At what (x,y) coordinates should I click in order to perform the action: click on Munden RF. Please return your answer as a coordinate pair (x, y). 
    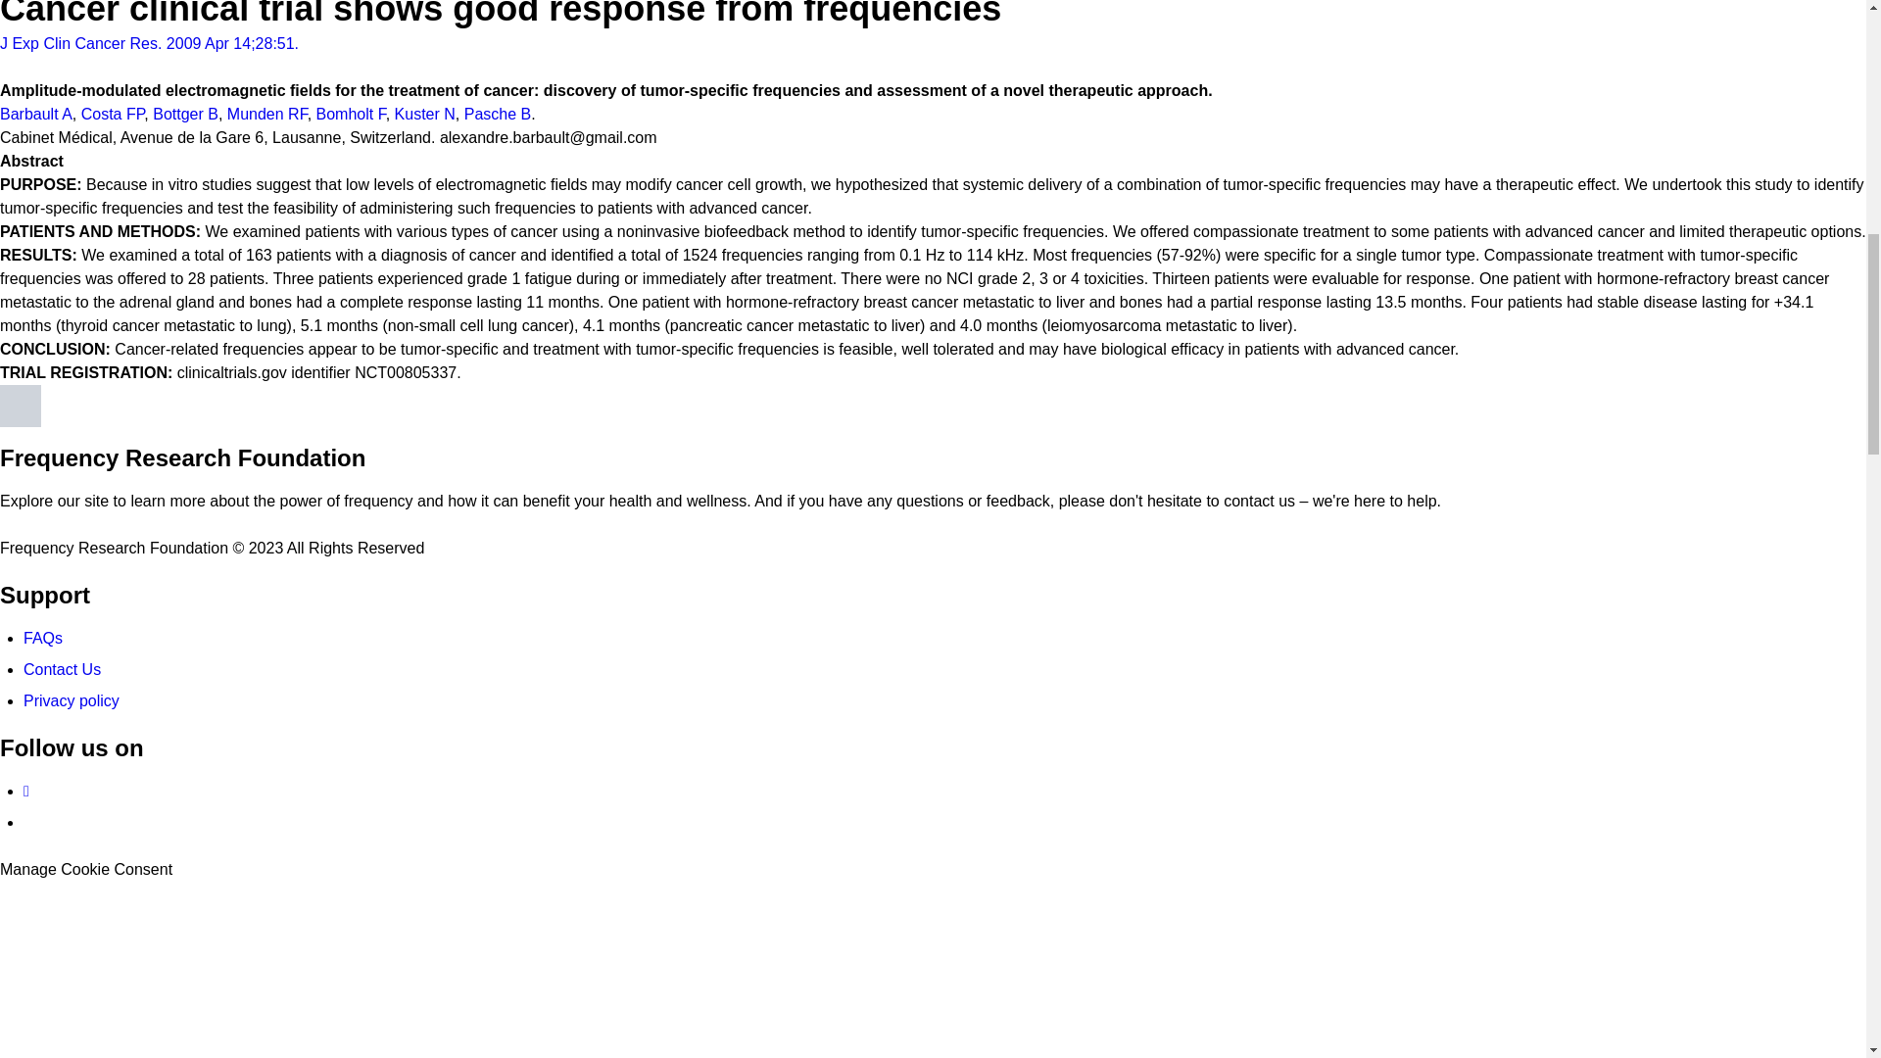
    Looking at the image, I should click on (267, 114).